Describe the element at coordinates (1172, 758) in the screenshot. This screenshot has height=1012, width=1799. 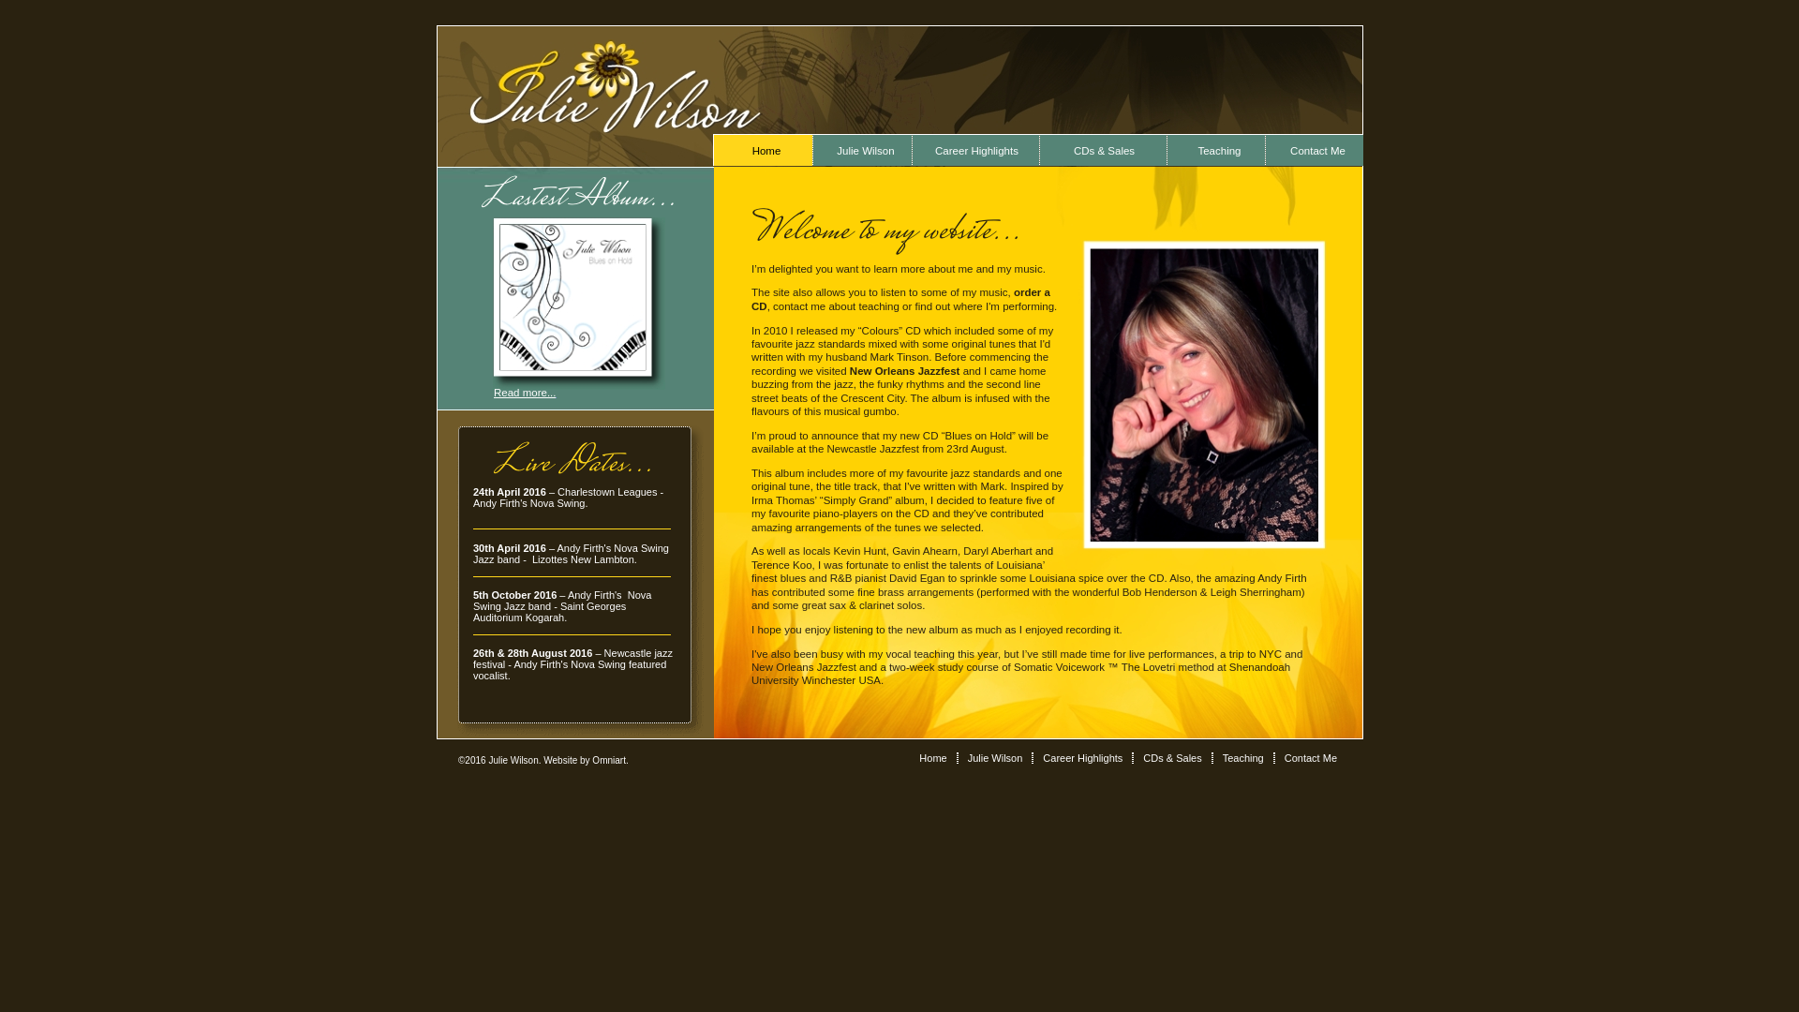
I see `CDs & Sales` at that location.